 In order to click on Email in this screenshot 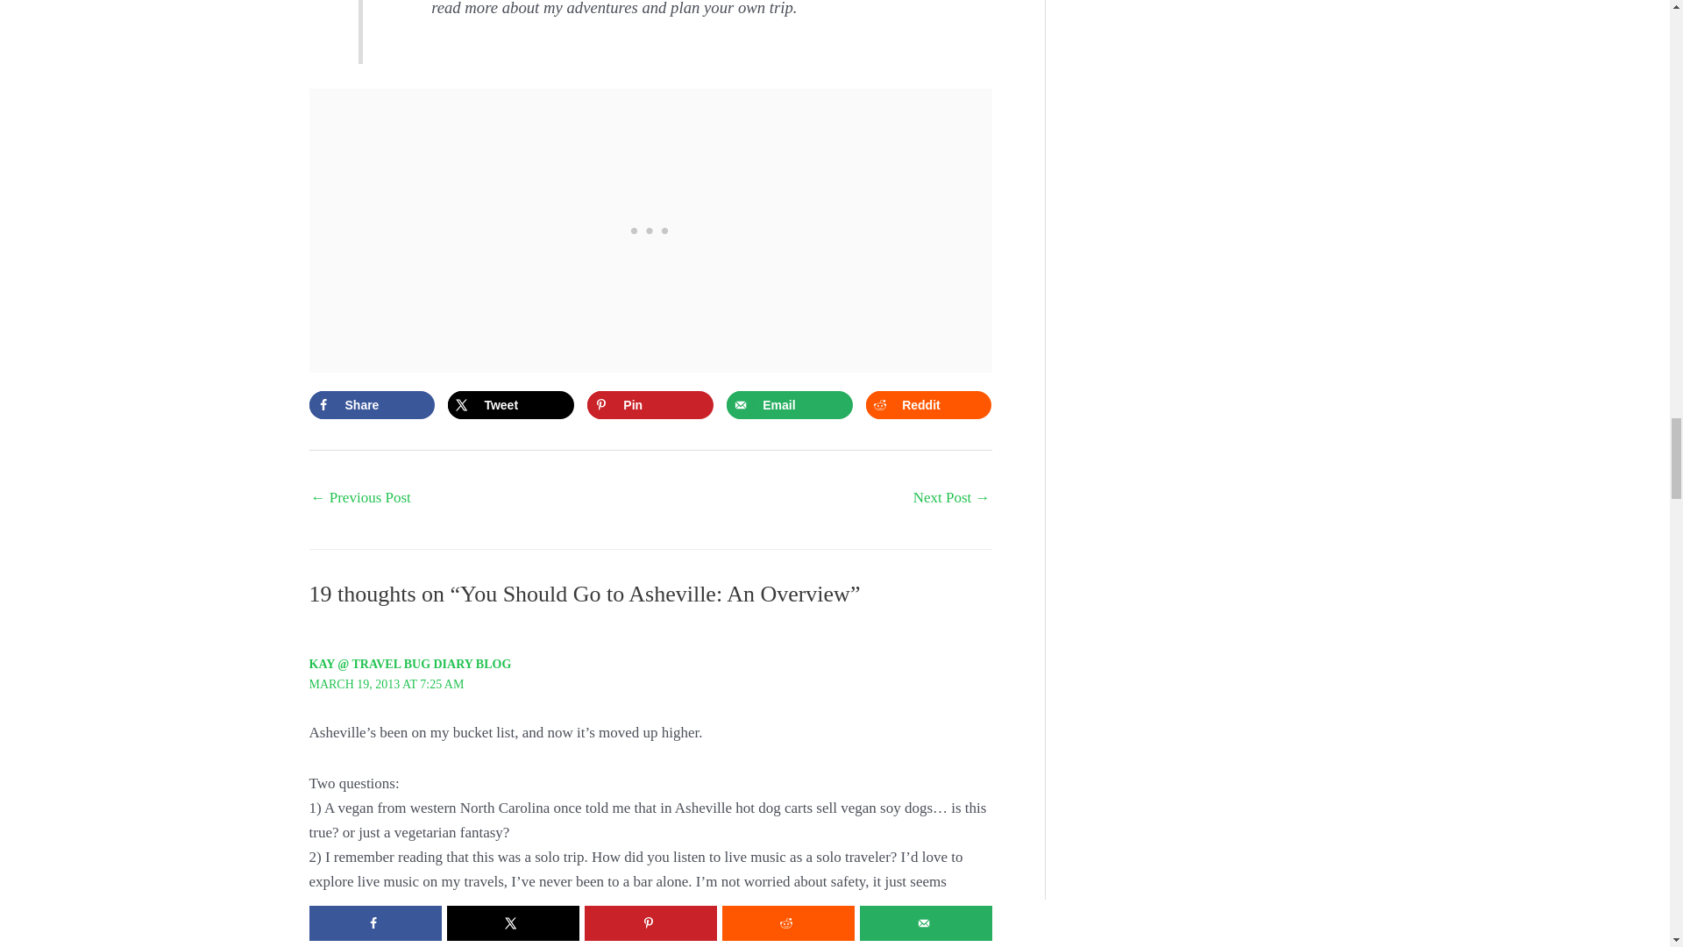, I will do `click(789, 405)`.